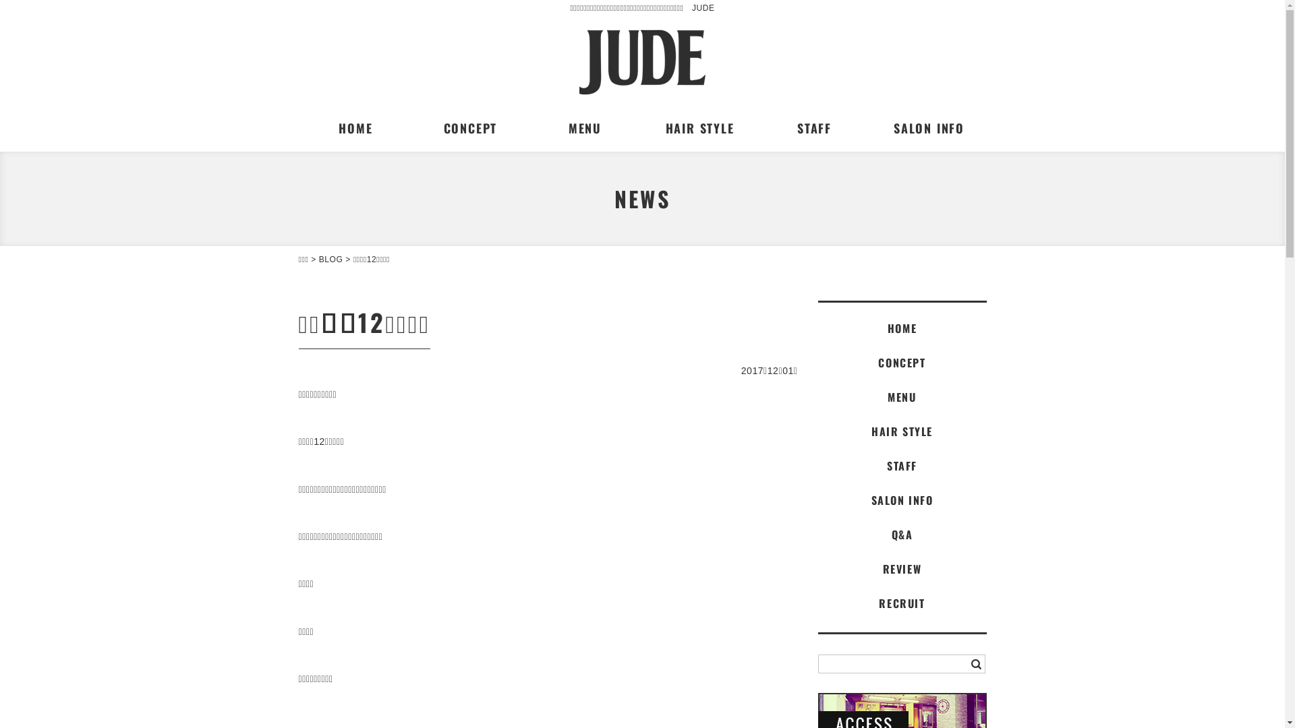  Describe the element at coordinates (929, 128) in the screenshot. I see `SALON INFO` at that location.